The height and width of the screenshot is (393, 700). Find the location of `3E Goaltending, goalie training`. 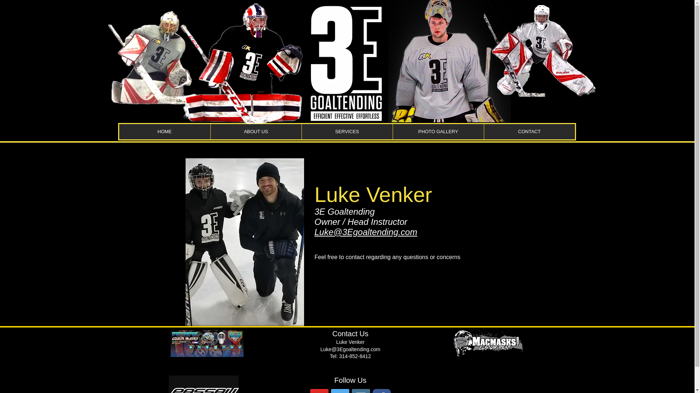

3E Goaltending, goalie training is located at coordinates (347, 63).